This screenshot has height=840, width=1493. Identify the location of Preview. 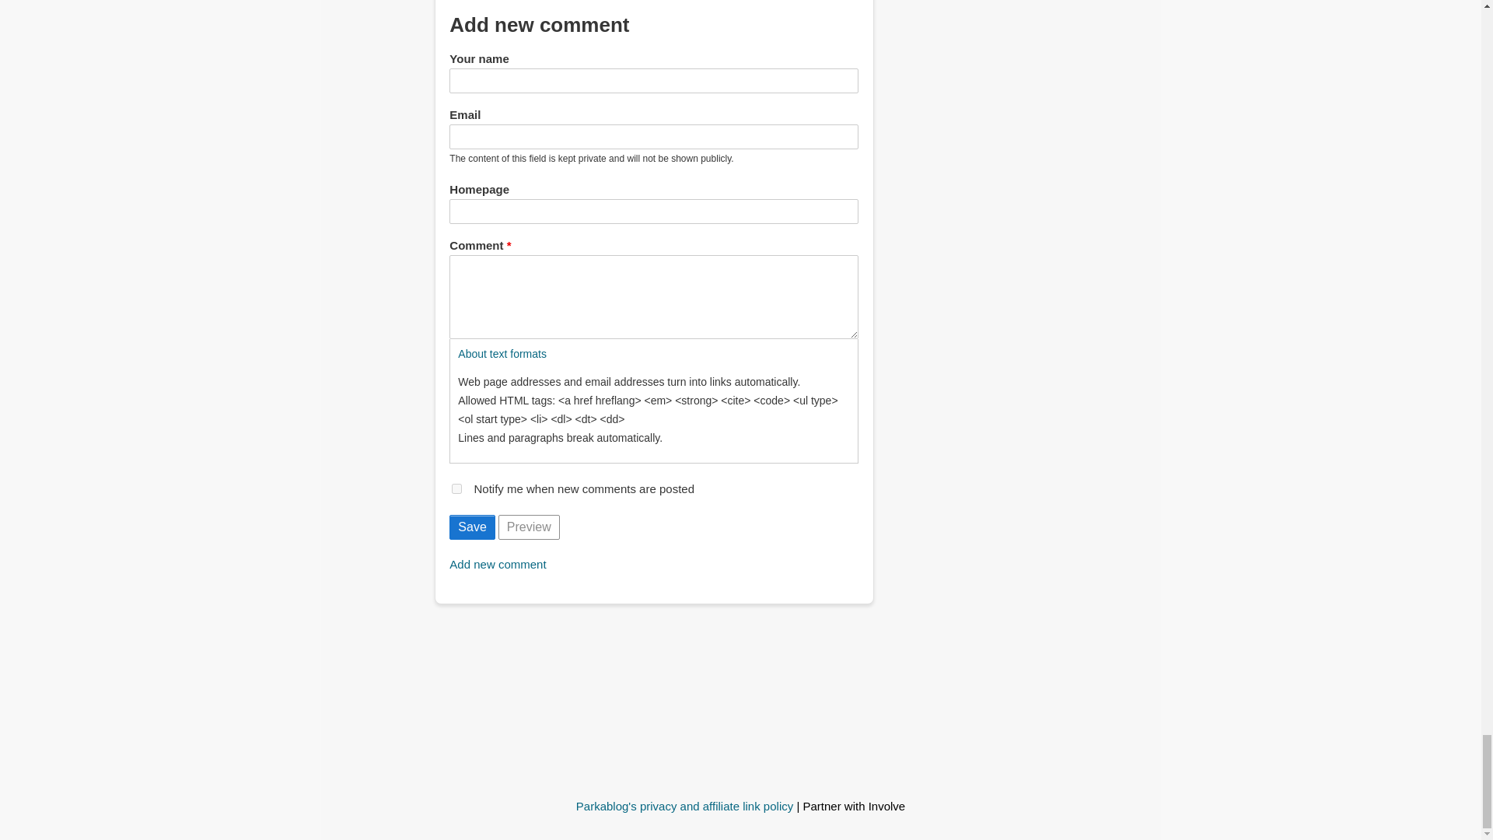
(529, 527).